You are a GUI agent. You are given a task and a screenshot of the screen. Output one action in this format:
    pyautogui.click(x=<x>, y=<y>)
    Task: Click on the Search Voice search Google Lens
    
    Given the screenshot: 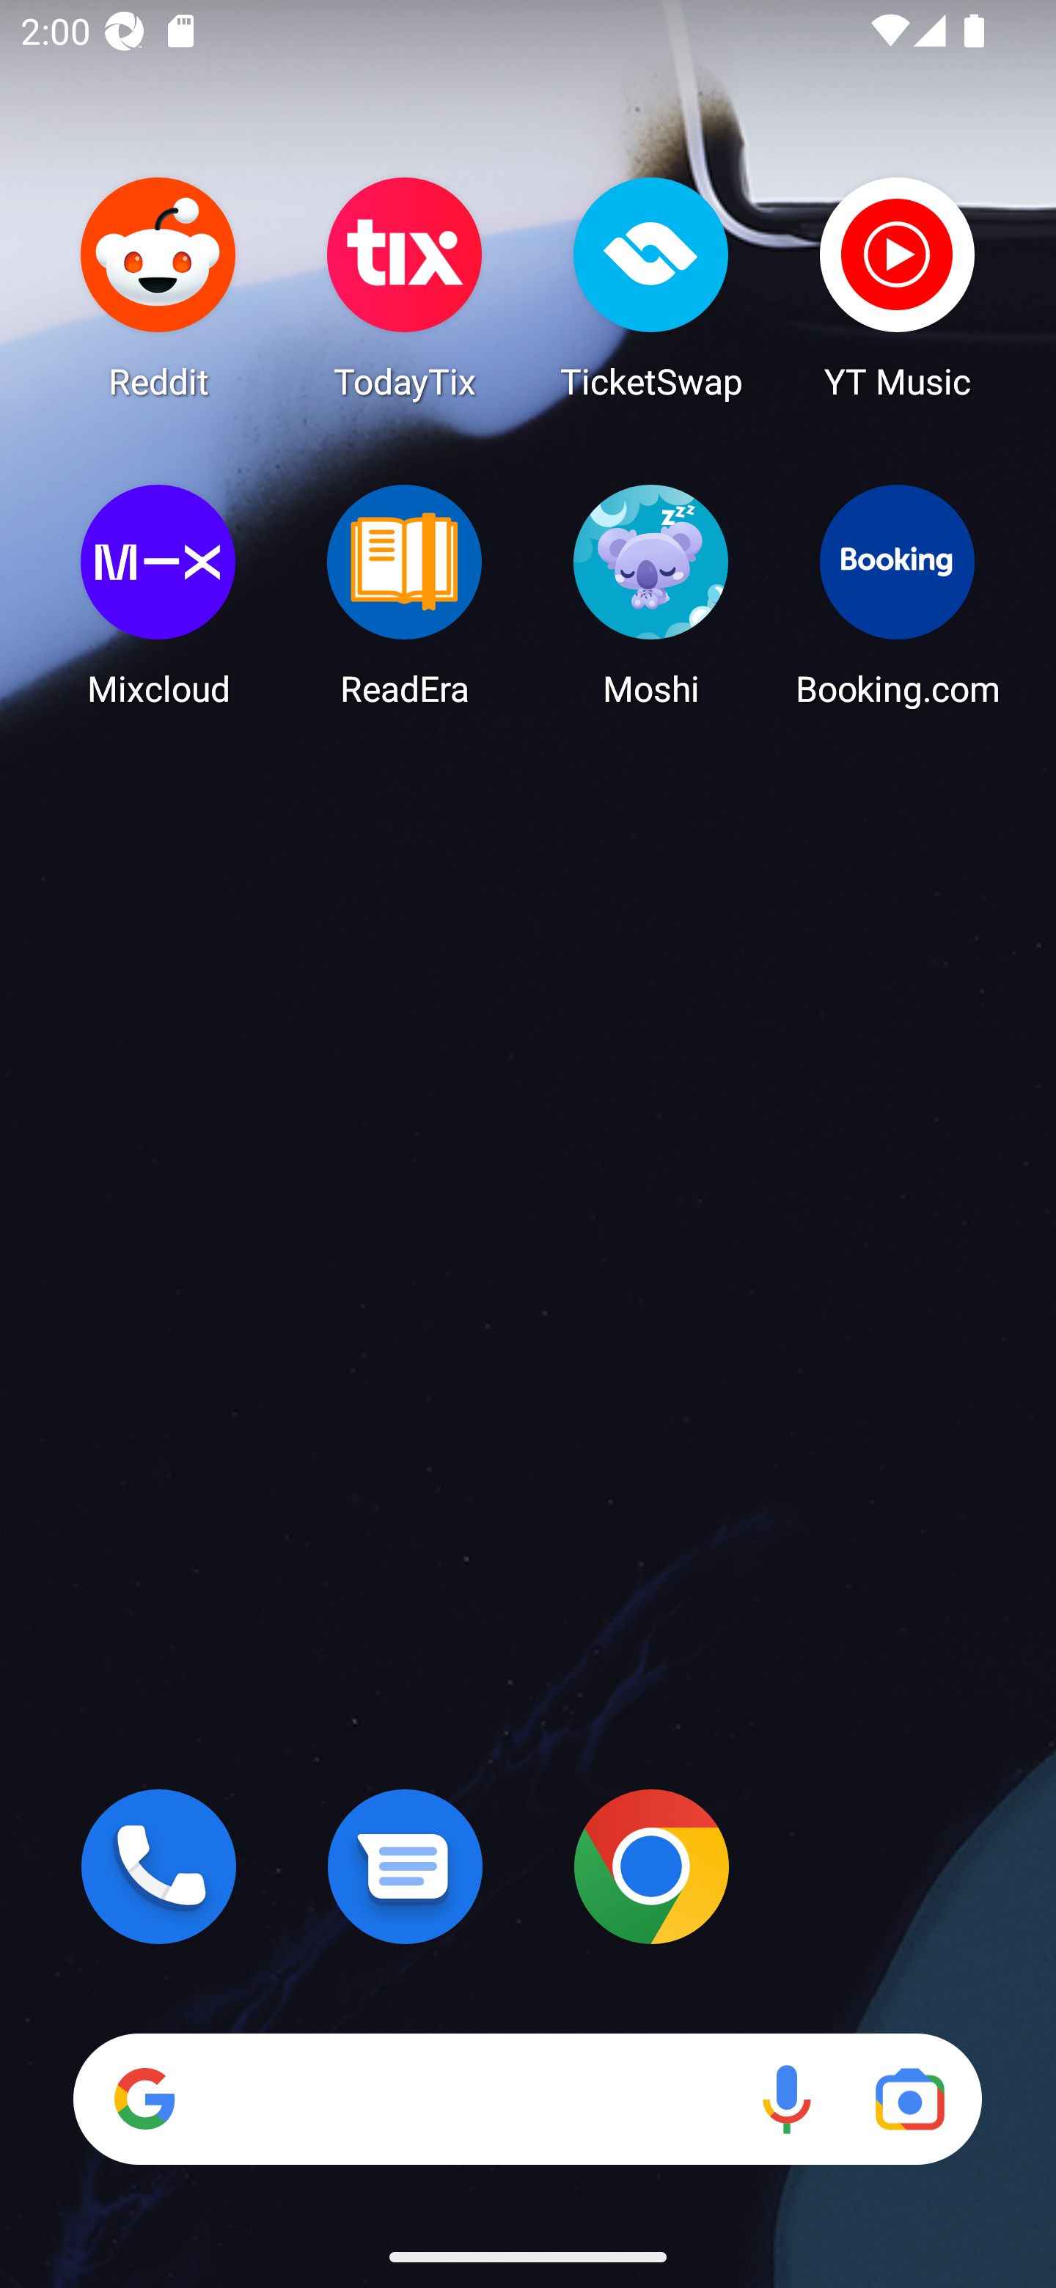 What is the action you would take?
    pyautogui.click(x=527, y=2099)
    